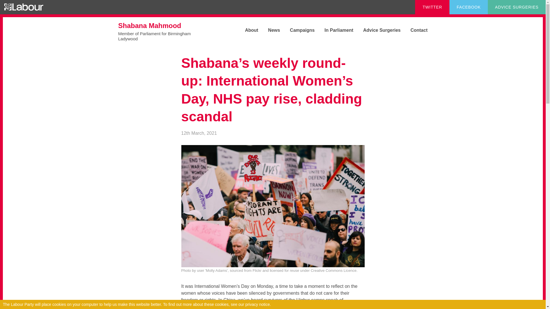 The image size is (550, 309). I want to click on About, so click(247, 30).